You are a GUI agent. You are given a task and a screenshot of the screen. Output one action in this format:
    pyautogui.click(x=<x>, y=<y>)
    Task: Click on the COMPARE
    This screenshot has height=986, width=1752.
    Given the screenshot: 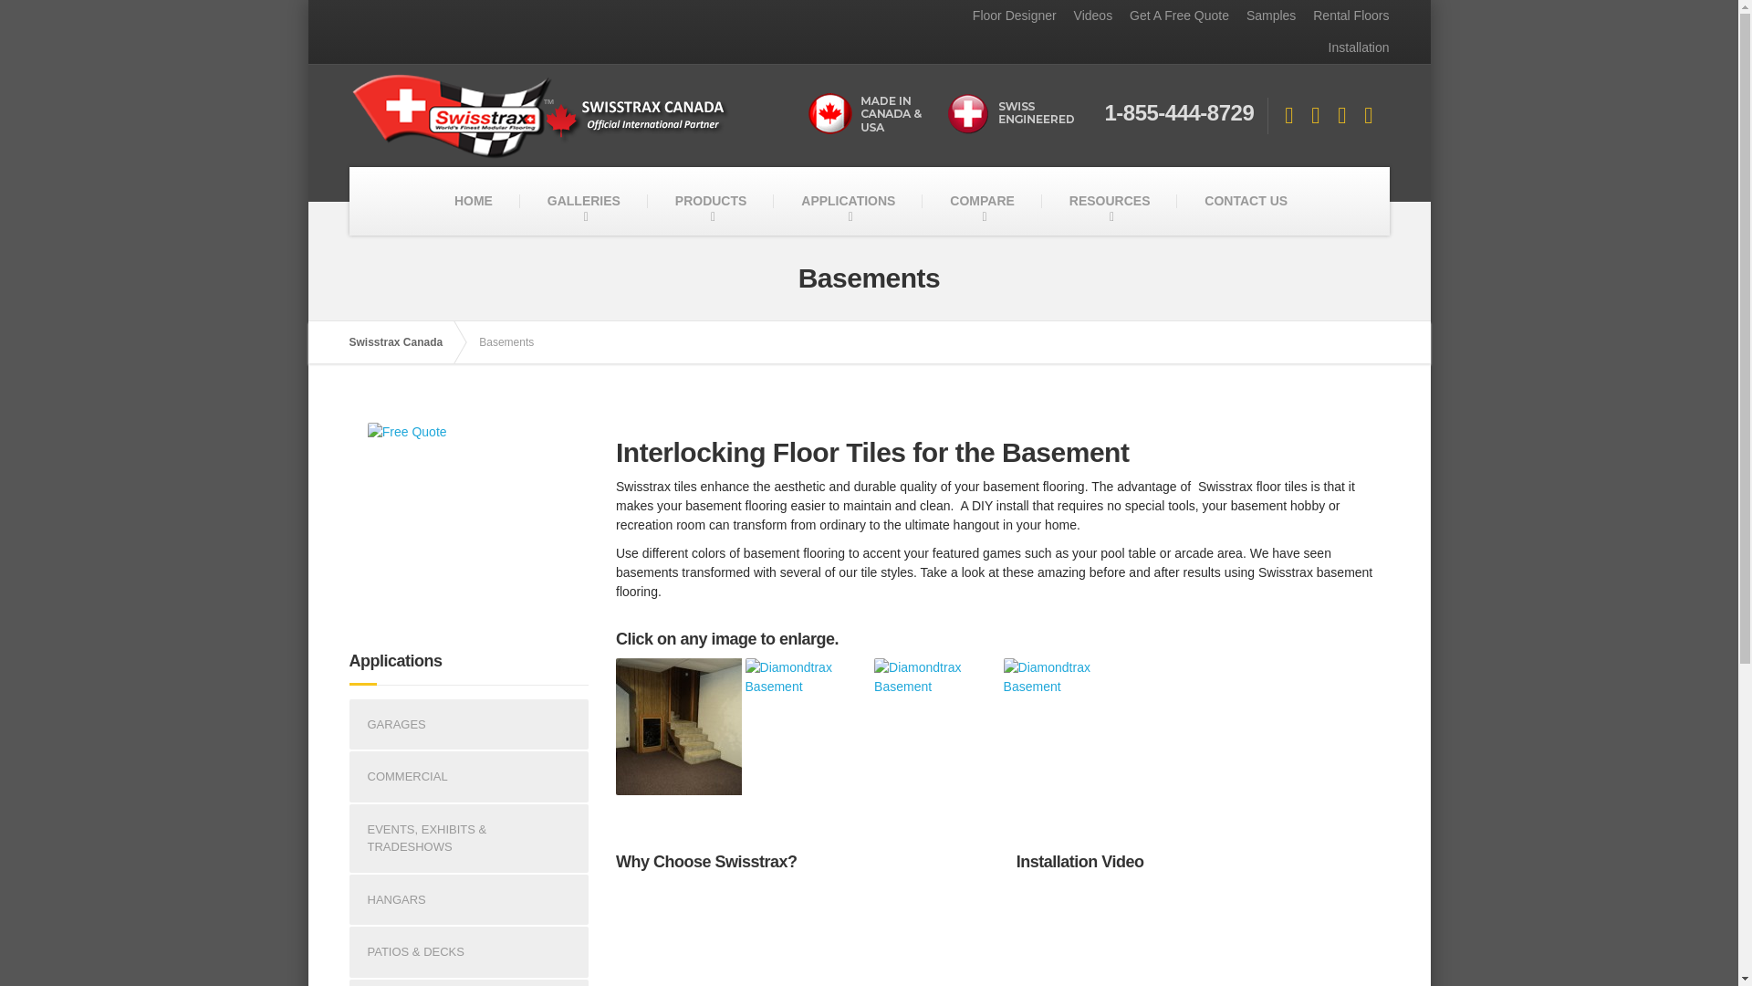 What is the action you would take?
    pyautogui.click(x=982, y=201)
    